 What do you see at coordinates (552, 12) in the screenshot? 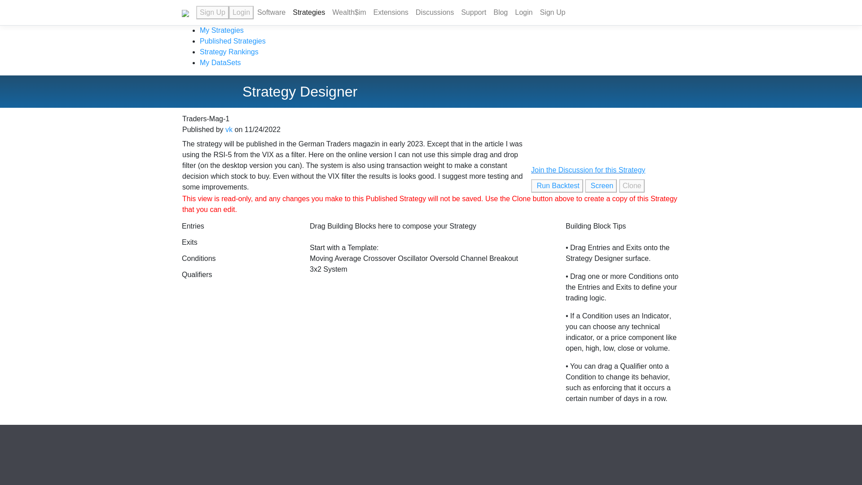
I see `Sign Up` at bounding box center [552, 12].